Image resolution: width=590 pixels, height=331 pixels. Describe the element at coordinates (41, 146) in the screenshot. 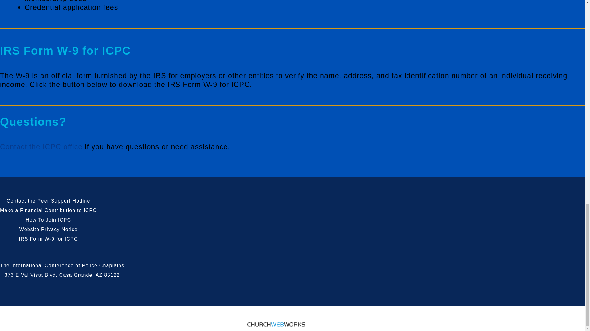

I see `Contact the ICPC office` at that location.